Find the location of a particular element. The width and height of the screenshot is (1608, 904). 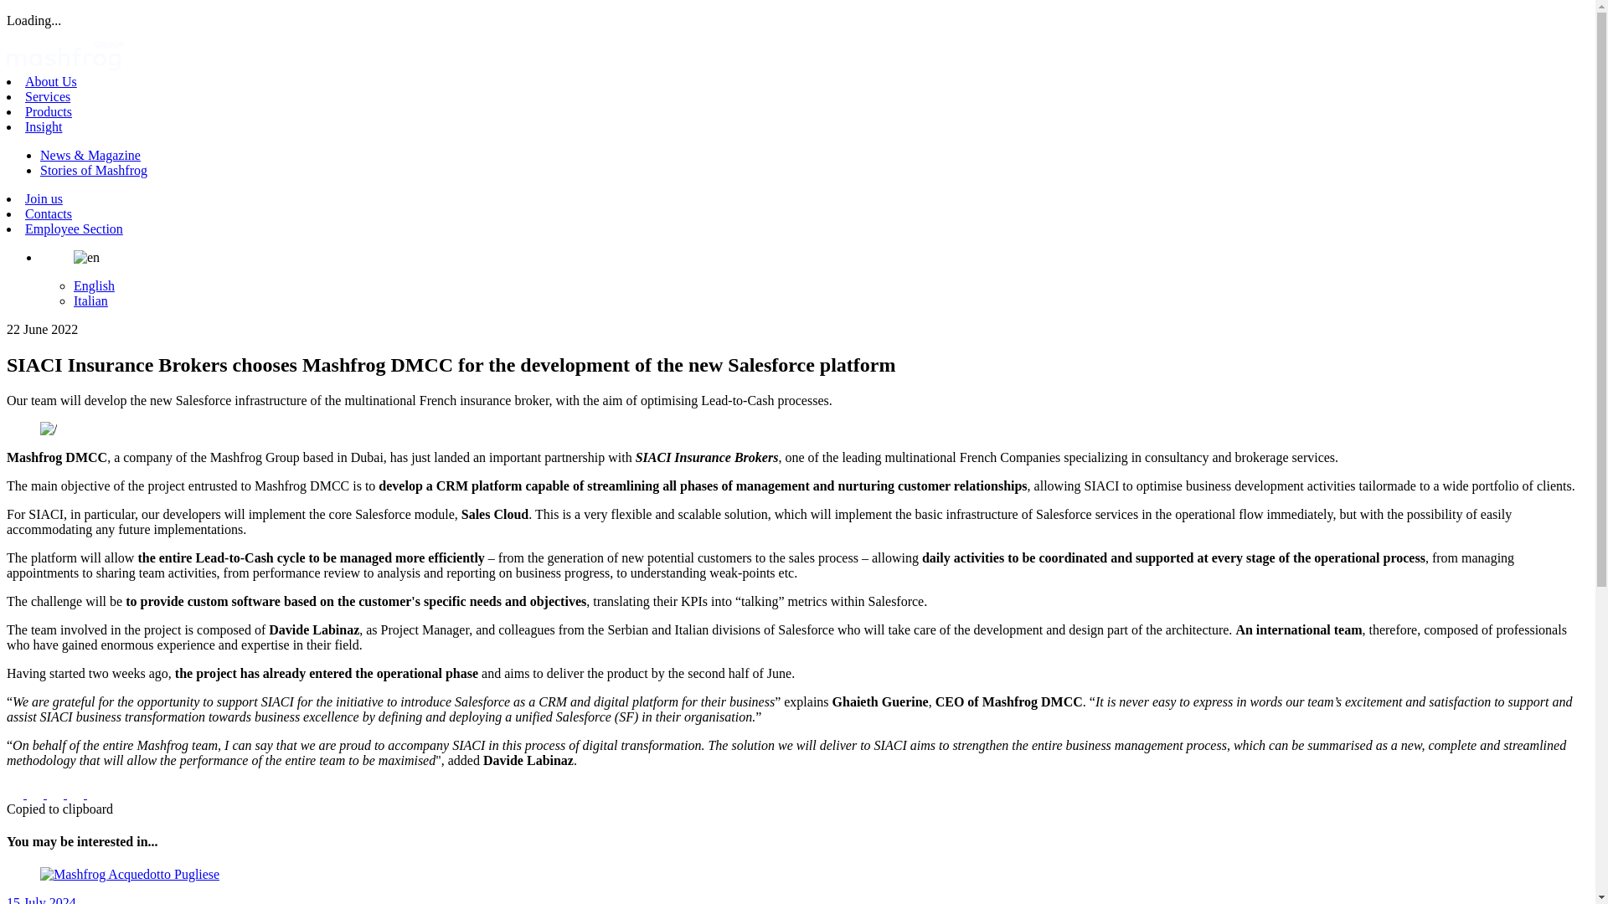

Join us is located at coordinates (44, 198).